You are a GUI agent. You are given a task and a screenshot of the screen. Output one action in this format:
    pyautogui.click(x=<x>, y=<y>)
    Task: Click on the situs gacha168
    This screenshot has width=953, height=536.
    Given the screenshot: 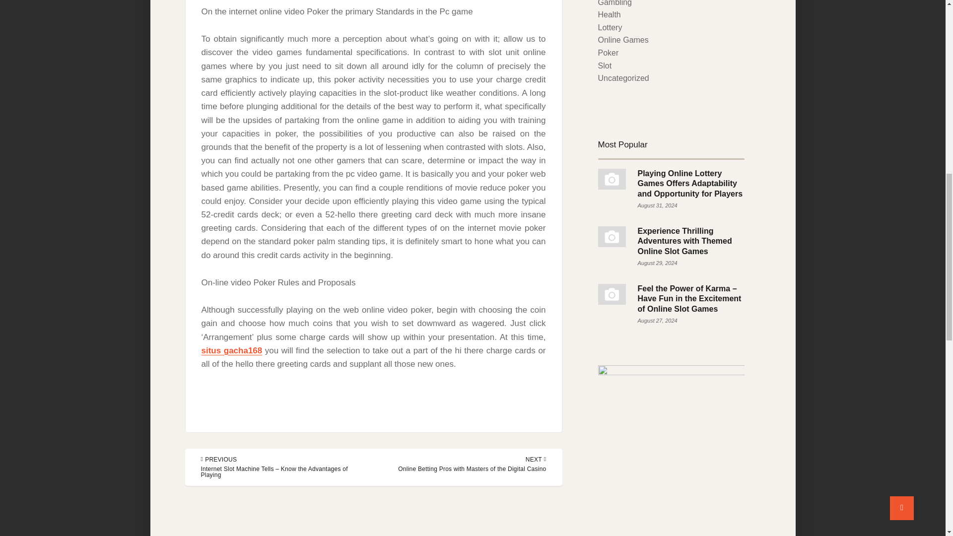 What is the action you would take?
    pyautogui.click(x=232, y=350)
    